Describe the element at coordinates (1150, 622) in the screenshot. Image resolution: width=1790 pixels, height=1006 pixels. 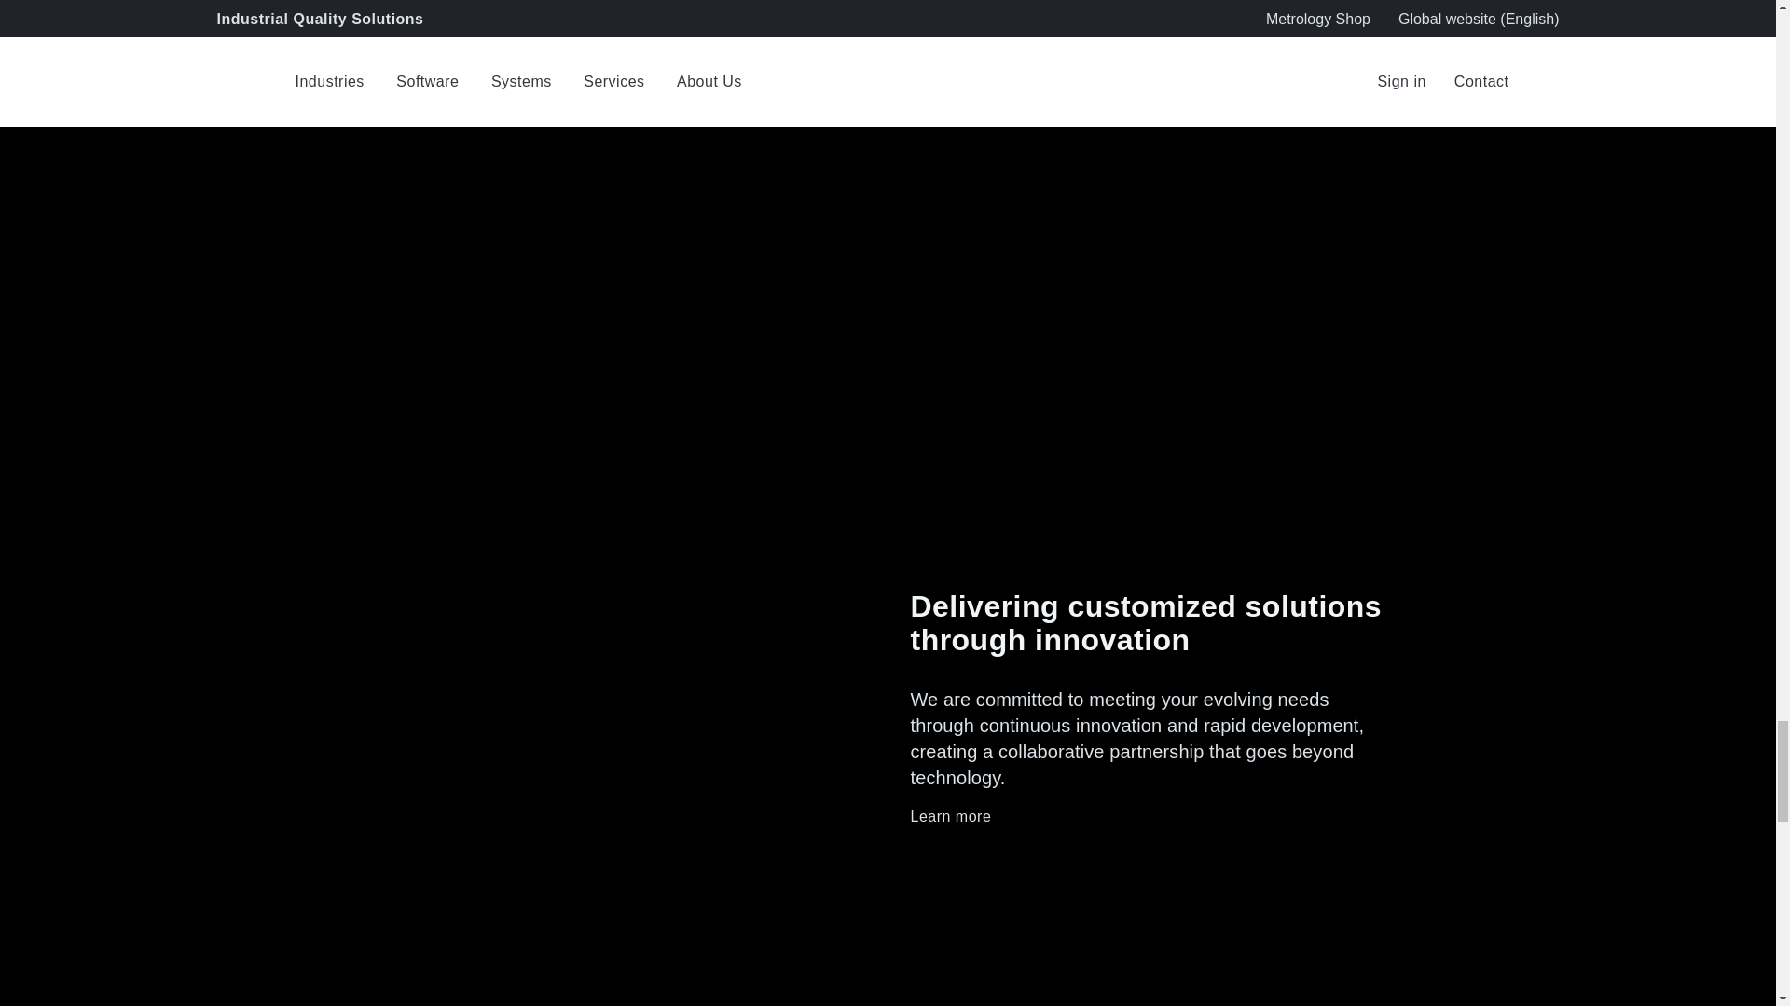
I see `Delivering customized solutions through innovation` at that location.